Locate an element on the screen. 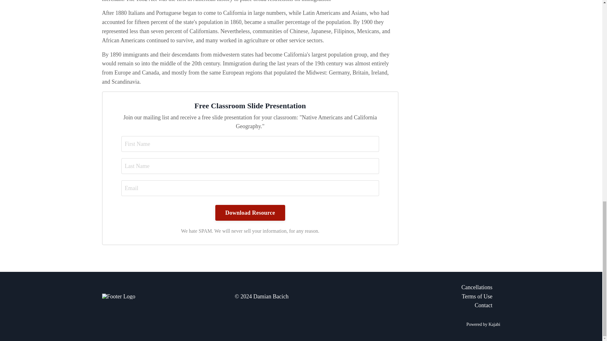 The image size is (607, 341). Powered by Kajabi is located at coordinates (483, 324).